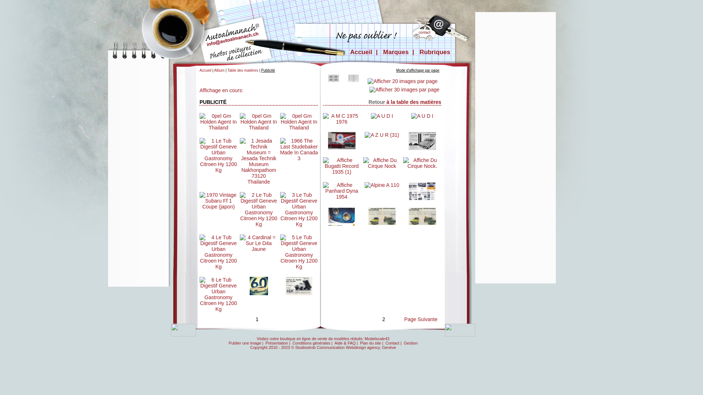 The image size is (703, 395). Describe the element at coordinates (421, 319) in the screenshot. I see `Page Suivante` at that location.